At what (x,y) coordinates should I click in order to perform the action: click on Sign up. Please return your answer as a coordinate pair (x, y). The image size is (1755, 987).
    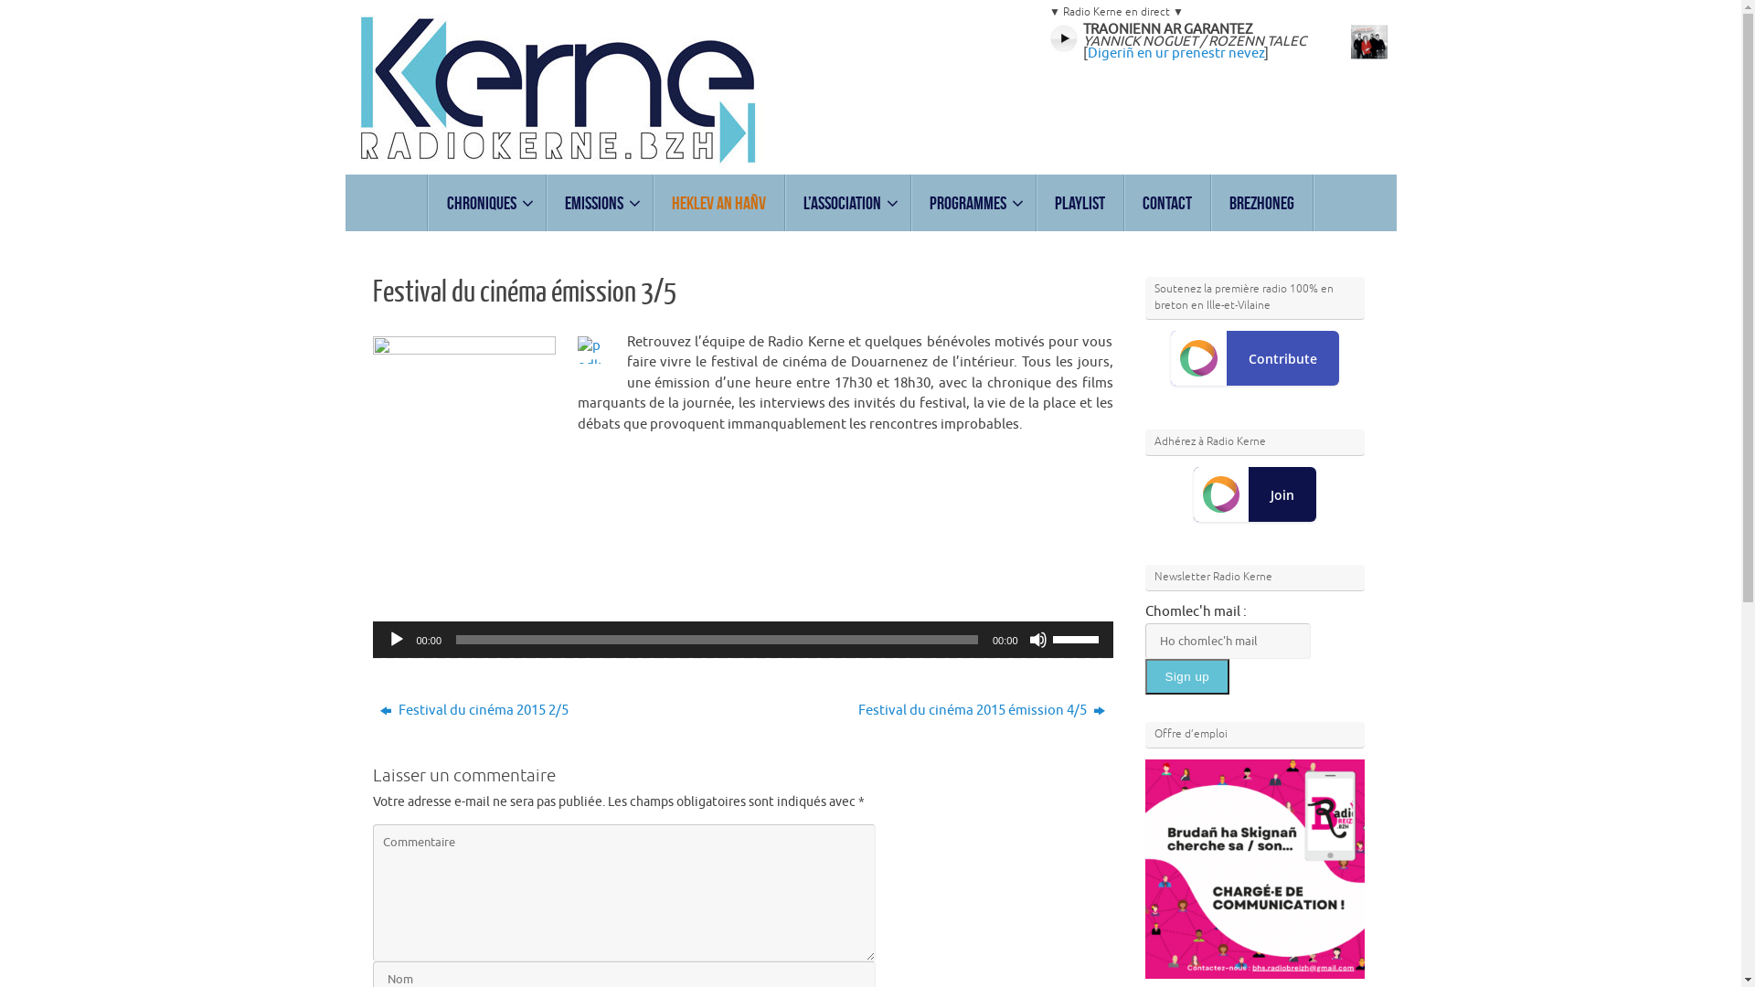
    Looking at the image, I should click on (1186, 675).